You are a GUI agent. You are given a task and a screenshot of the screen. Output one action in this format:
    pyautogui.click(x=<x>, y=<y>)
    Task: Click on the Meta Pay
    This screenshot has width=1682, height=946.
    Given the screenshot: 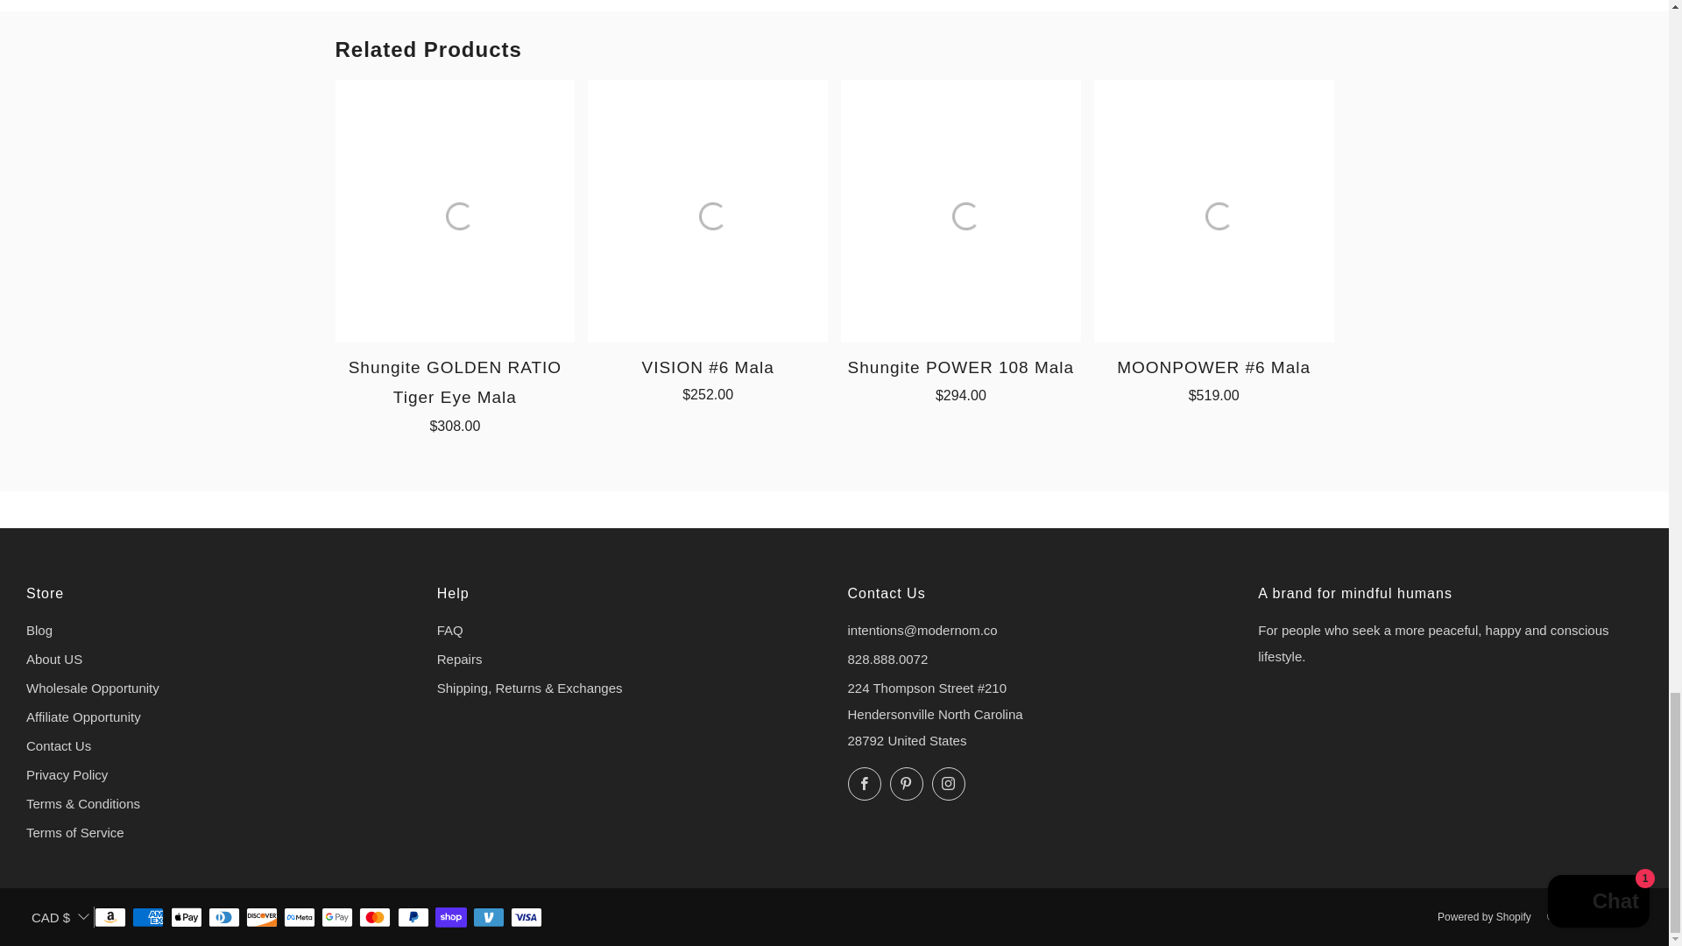 What is the action you would take?
    pyautogui.click(x=300, y=918)
    